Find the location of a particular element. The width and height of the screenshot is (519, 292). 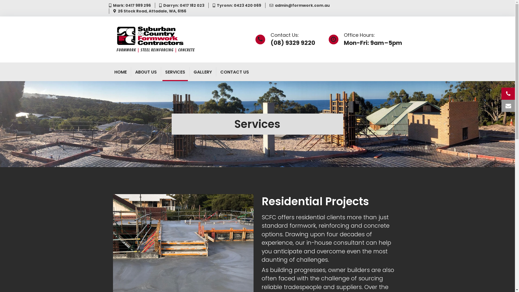

  admin@formwork.com.au is located at coordinates (301, 5).